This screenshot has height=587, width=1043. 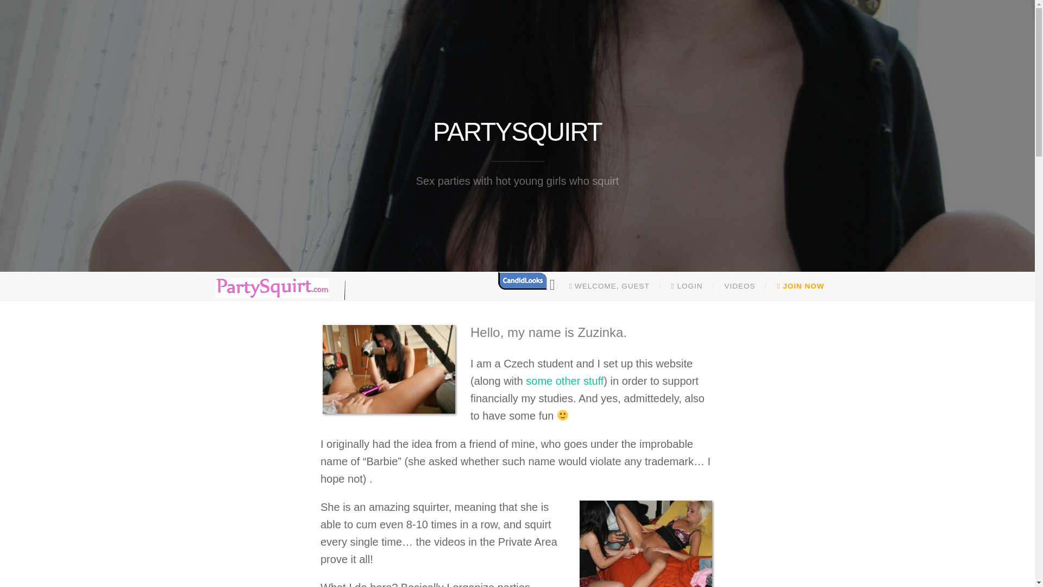 I want to click on PARTYSQUIRT, so click(x=517, y=132).